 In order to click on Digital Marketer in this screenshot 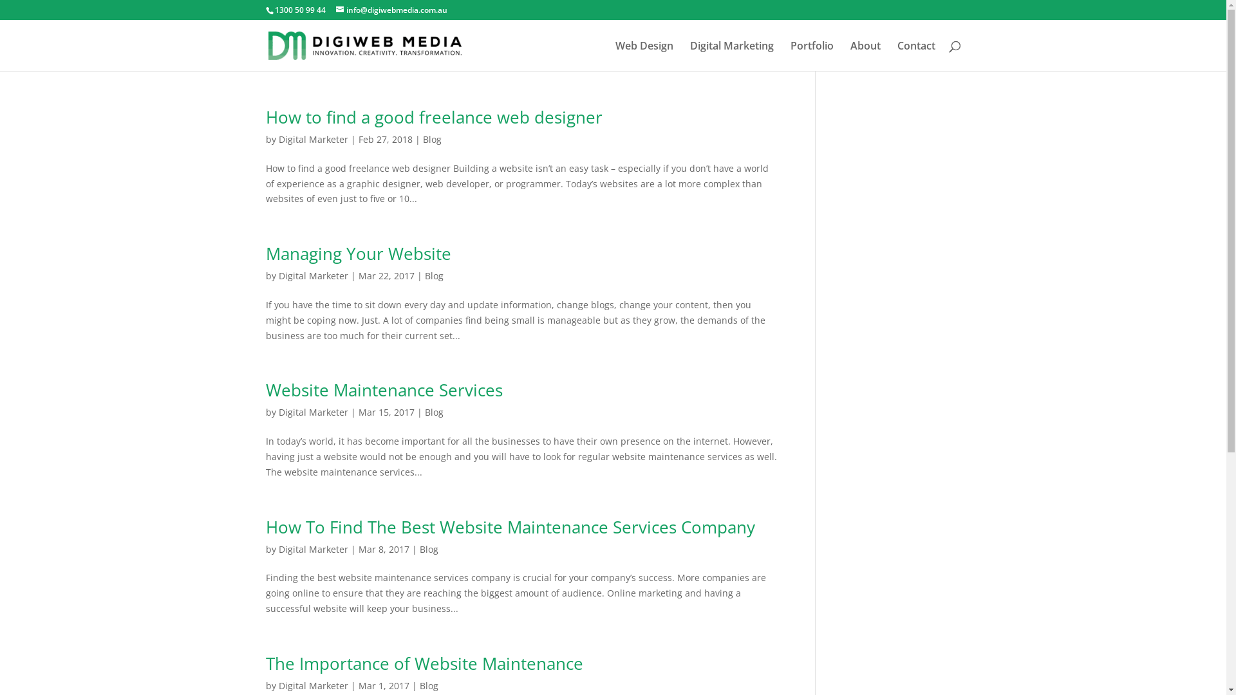, I will do `click(313, 275)`.